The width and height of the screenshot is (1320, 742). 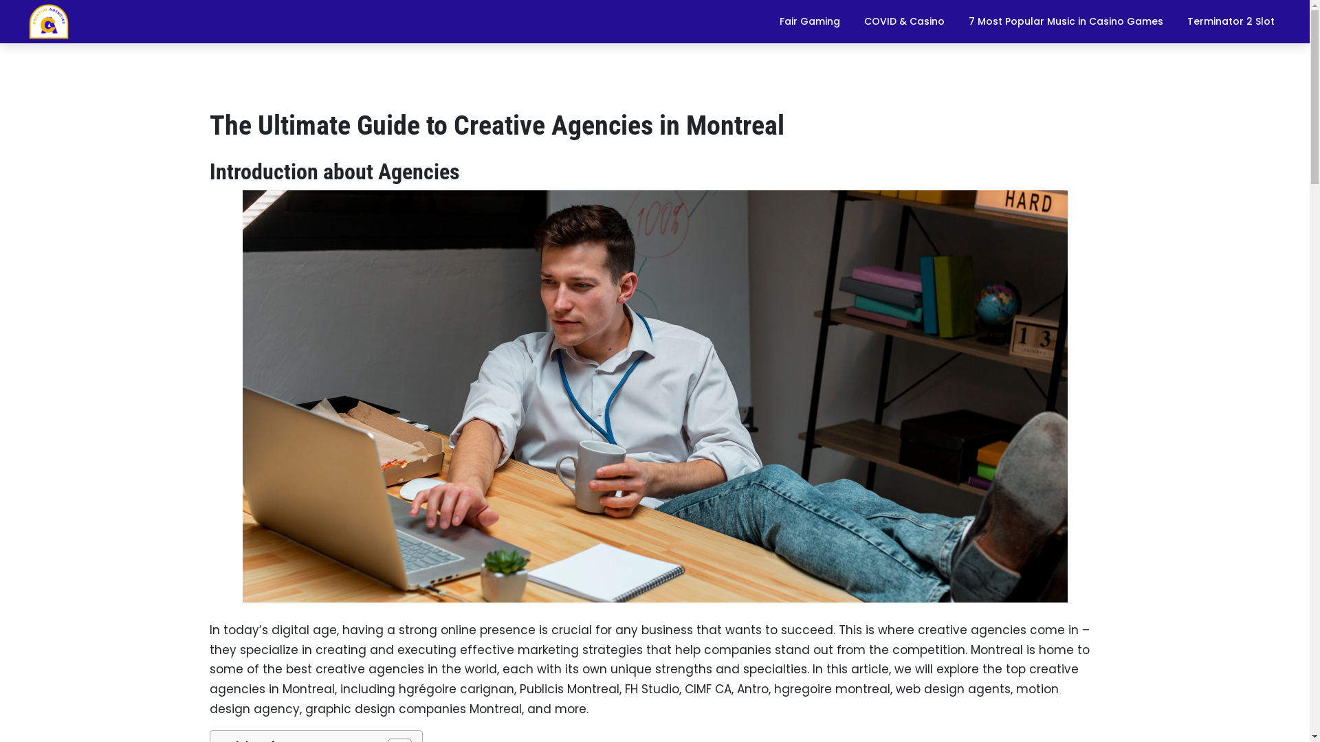 I want to click on COVID & Casino, so click(x=905, y=21).